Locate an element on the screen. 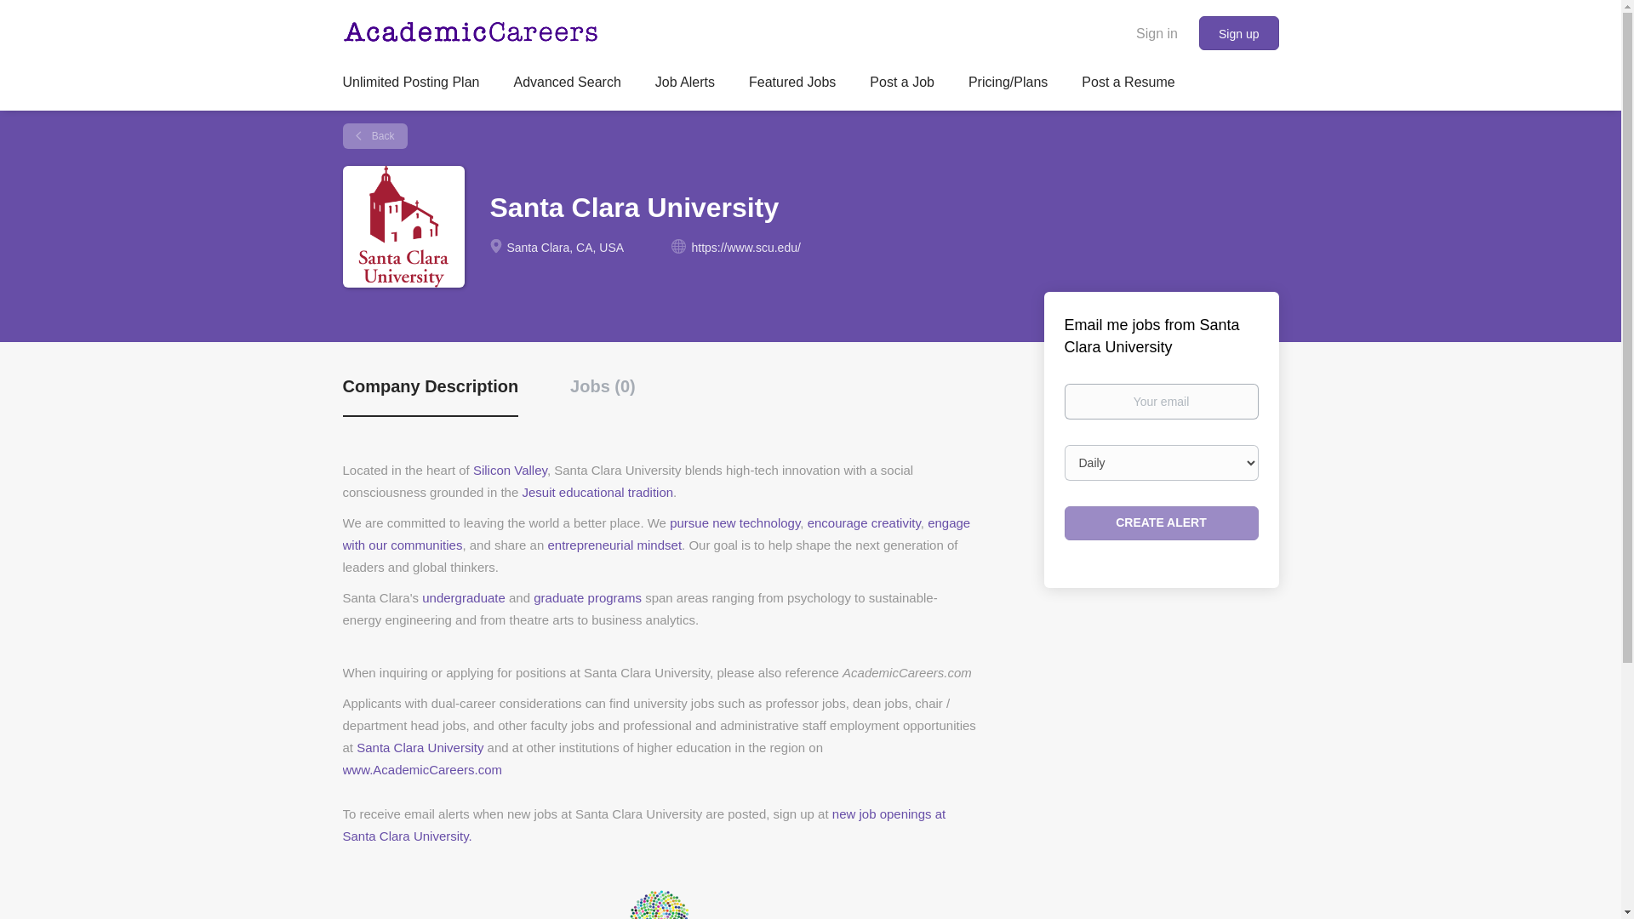 This screenshot has height=919, width=1634. Santa Clara University is located at coordinates (420, 747).